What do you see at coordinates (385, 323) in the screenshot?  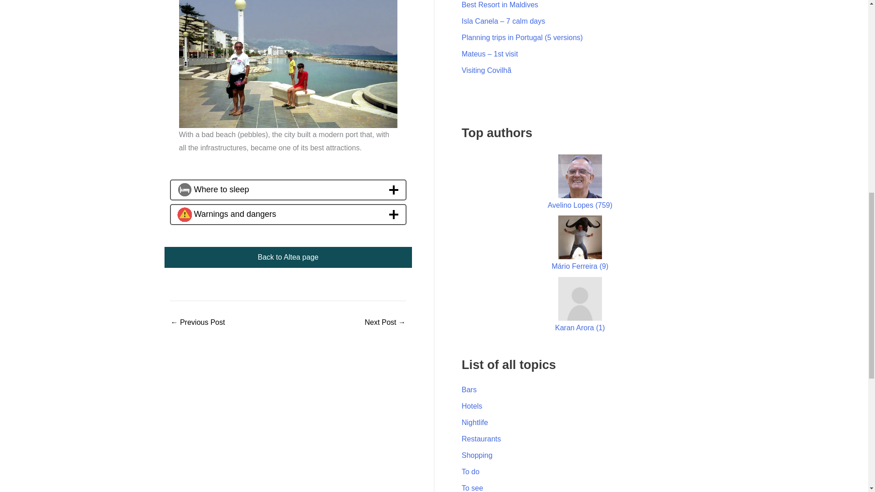 I see `Ciudad Rodrigo - 2 good visits` at bounding box center [385, 323].